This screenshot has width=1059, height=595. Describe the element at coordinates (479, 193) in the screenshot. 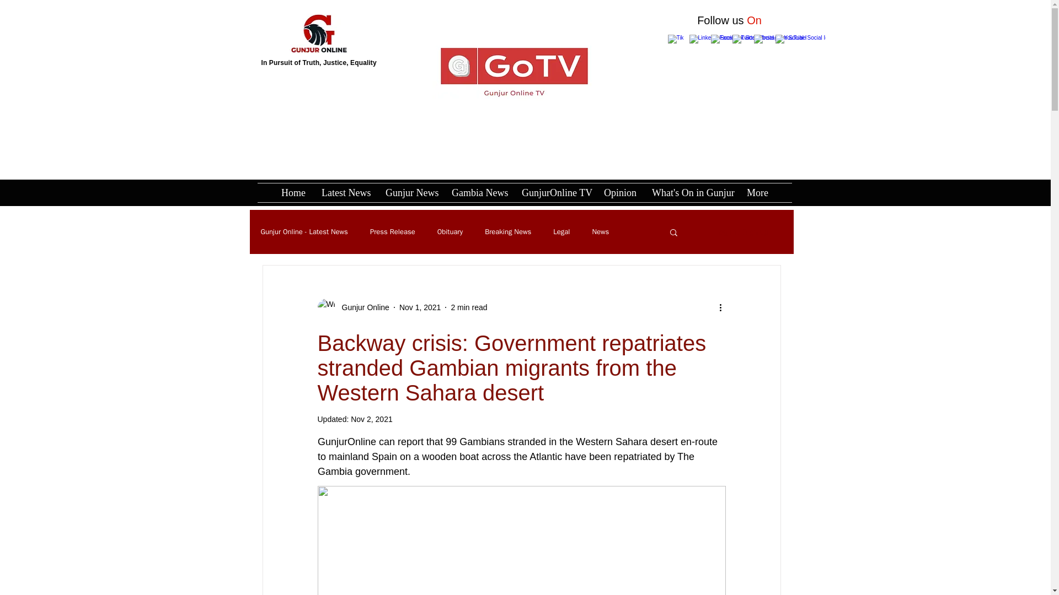

I see `Gambia News` at that location.